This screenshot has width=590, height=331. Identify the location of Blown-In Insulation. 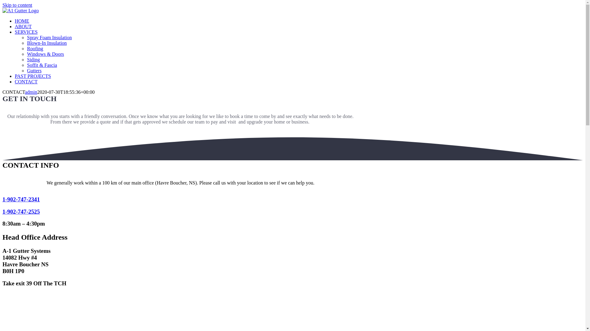
(47, 43).